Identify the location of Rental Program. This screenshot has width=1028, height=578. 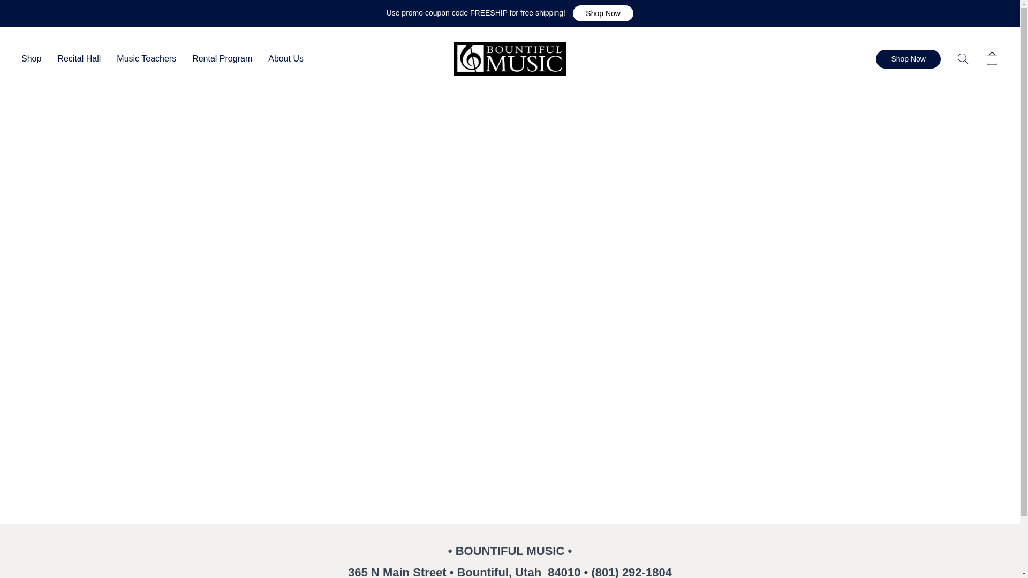
(222, 58).